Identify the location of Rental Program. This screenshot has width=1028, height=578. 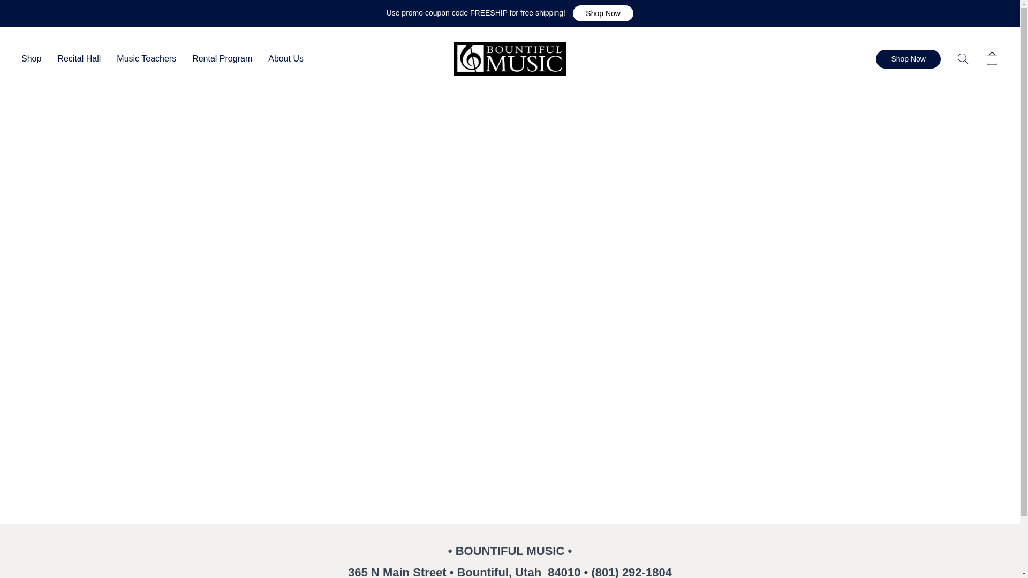
(222, 58).